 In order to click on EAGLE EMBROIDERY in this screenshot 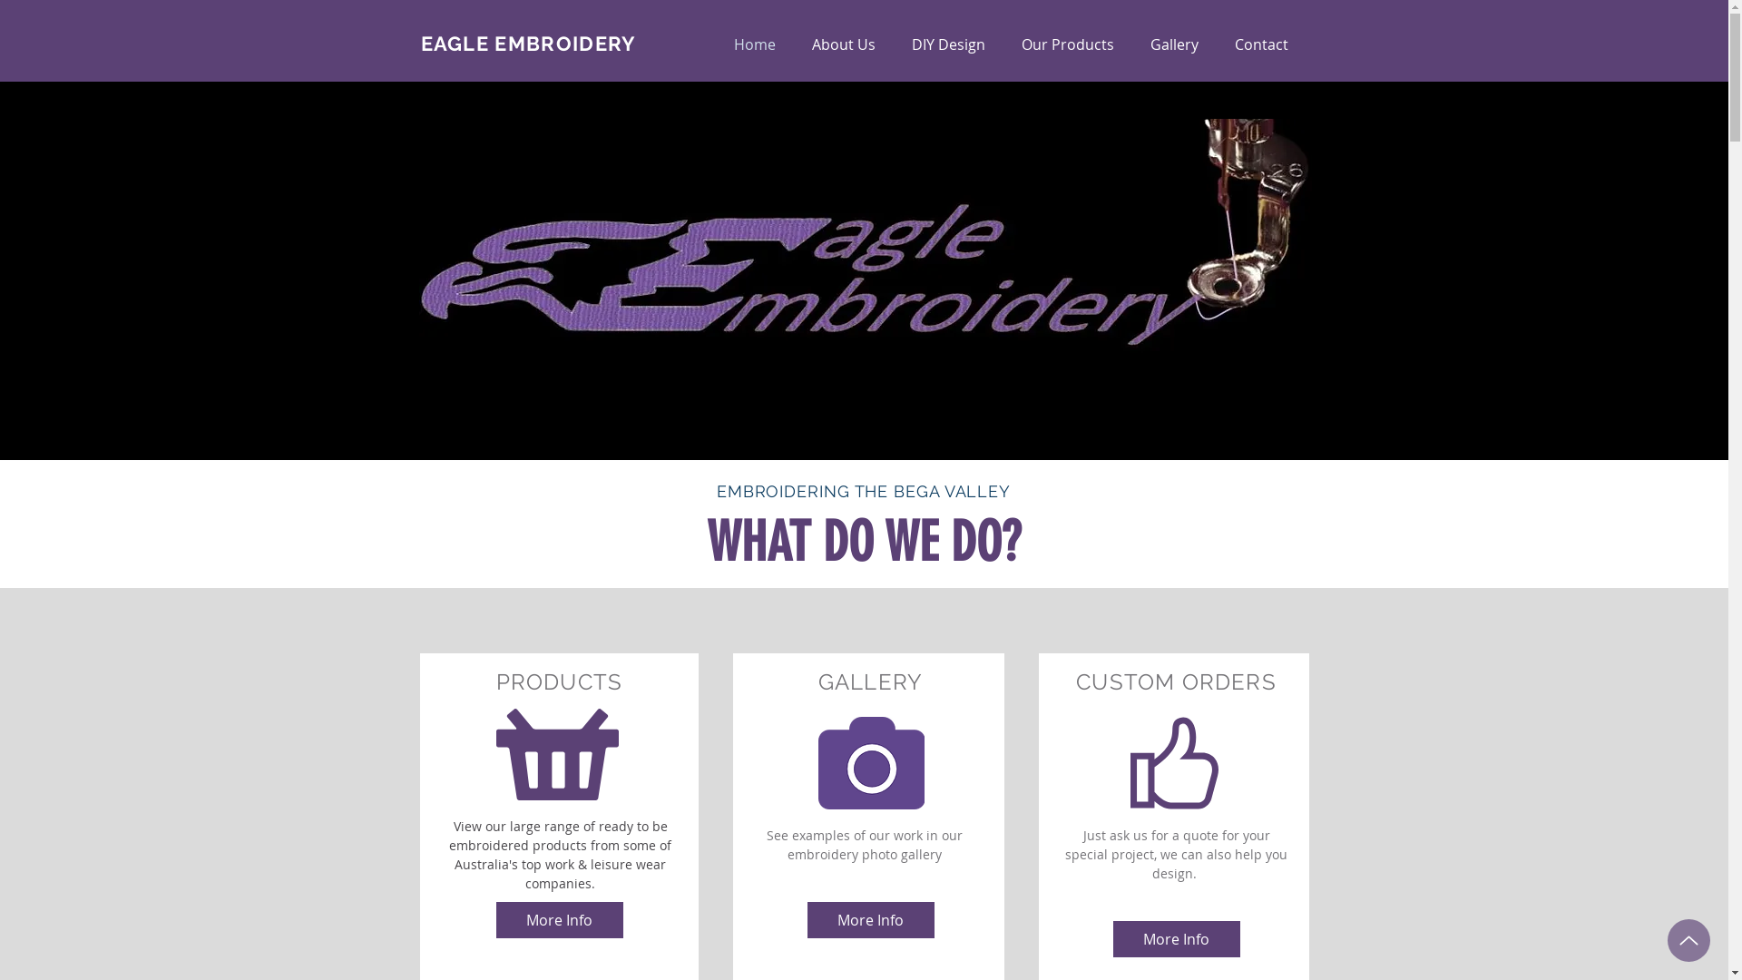, I will do `click(529, 44)`.